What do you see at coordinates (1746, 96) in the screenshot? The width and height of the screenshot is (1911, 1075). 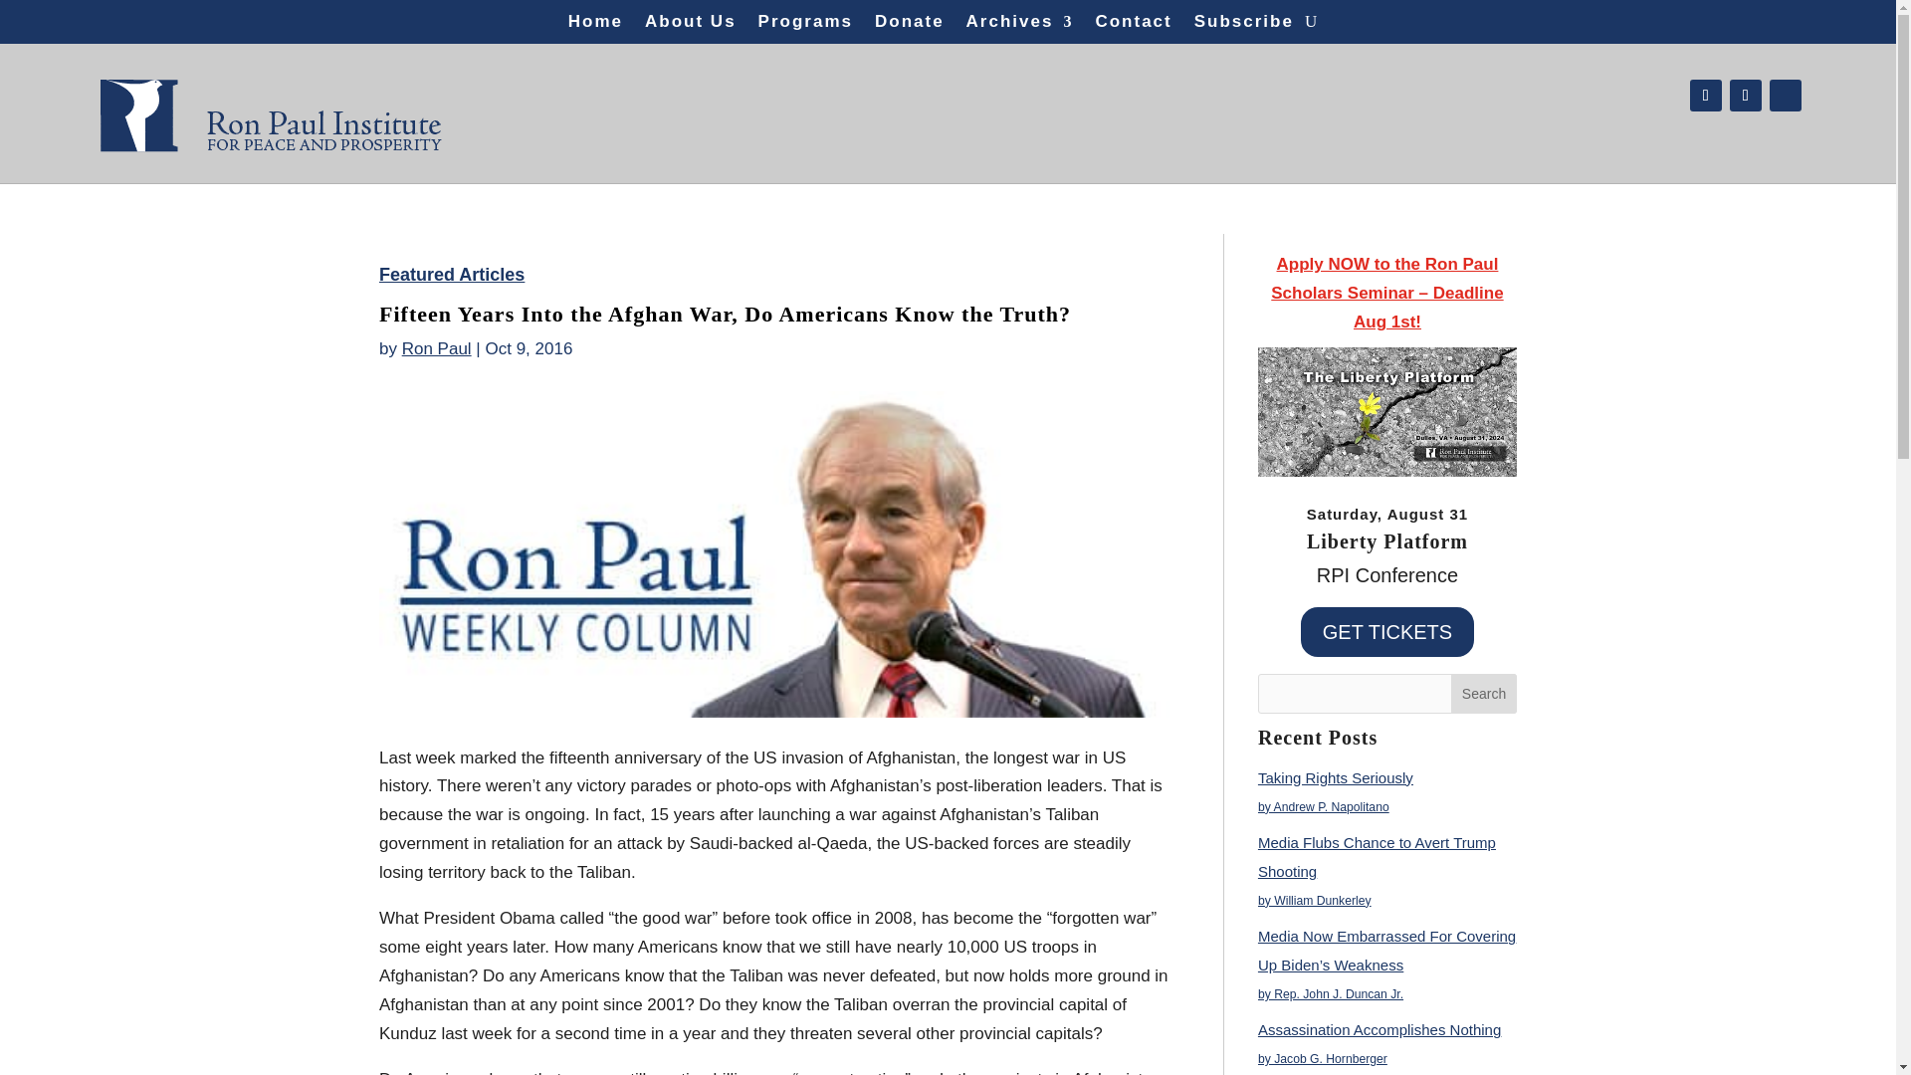 I see `Follow on X` at bounding box center [1746, 96].